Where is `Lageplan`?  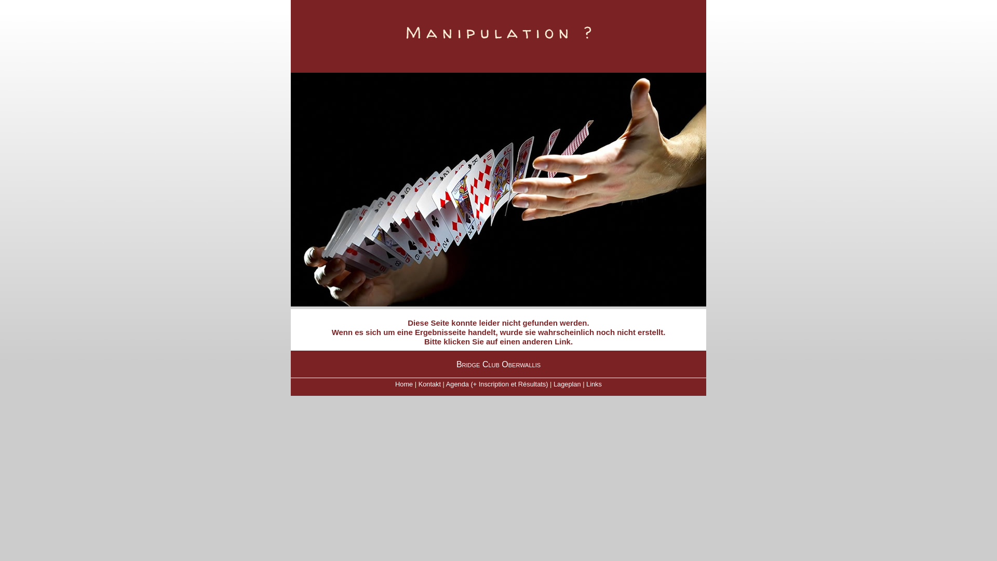 Lageplan is located at coordinates (567, 384).